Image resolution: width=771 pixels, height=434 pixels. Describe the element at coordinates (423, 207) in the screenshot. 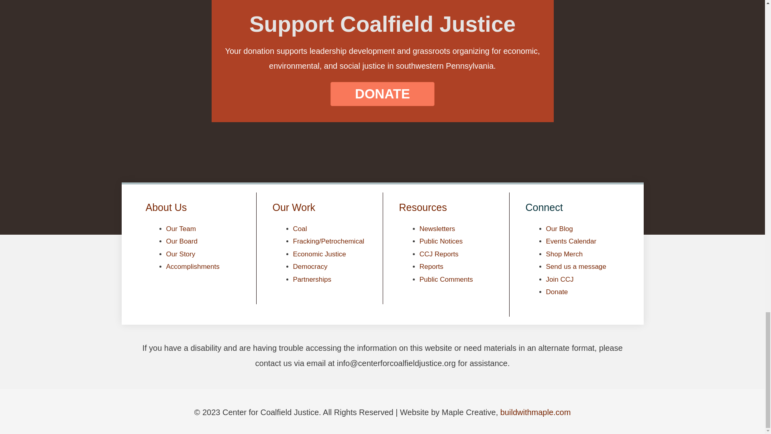

I see `Resources` at that location.